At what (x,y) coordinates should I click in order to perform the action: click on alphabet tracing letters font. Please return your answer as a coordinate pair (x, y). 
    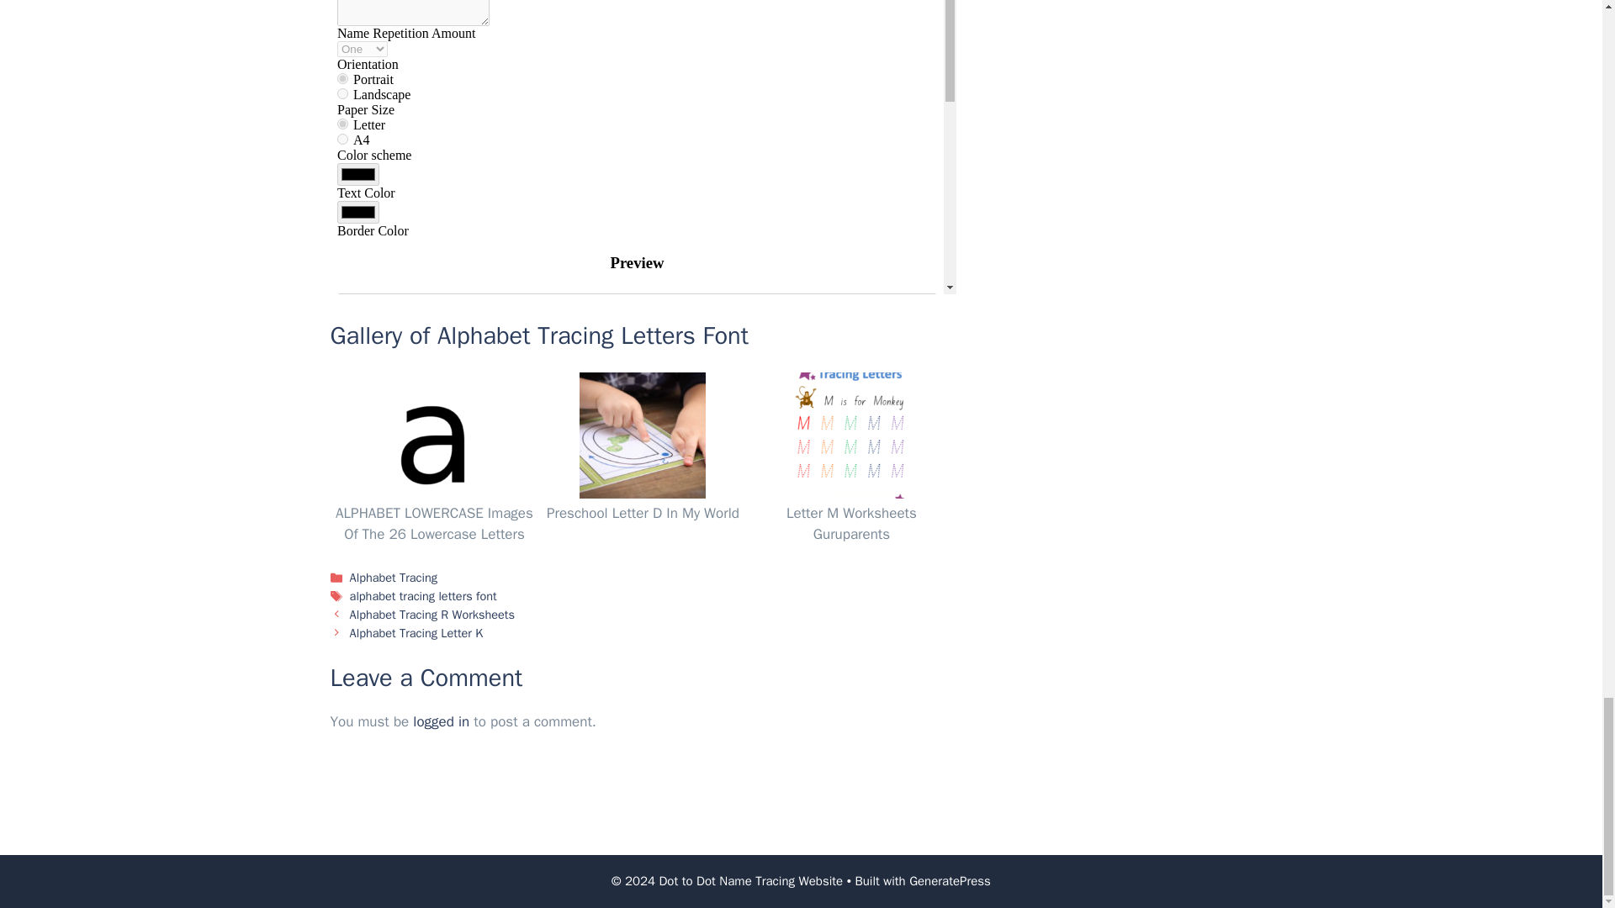
    Looking at the image, I should click on (424, 595).